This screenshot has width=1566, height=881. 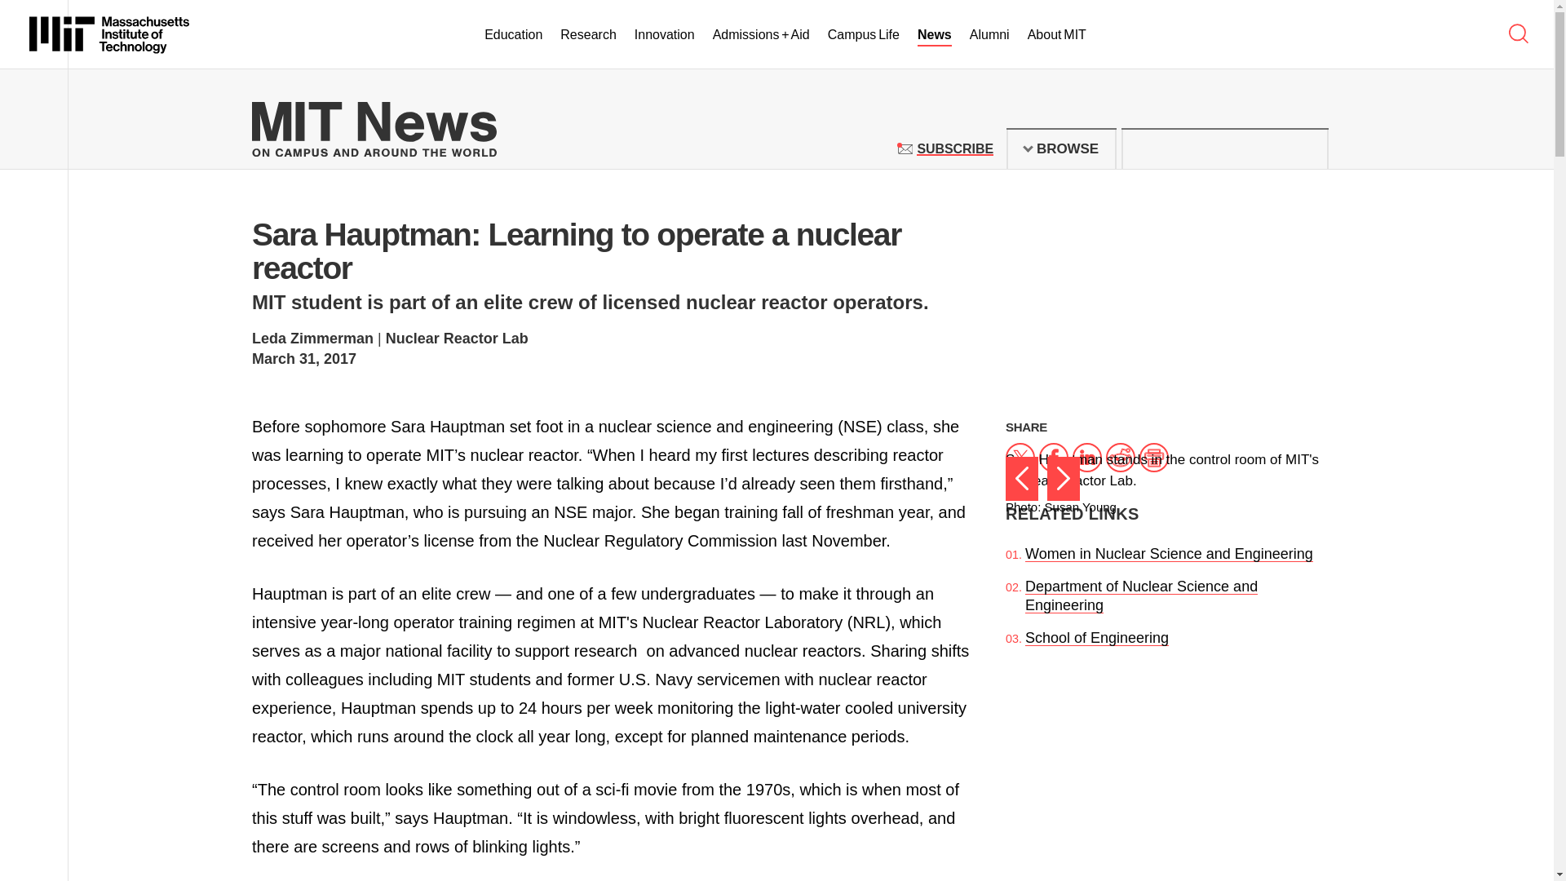 I want to click on Submit, so click(x=1307, y=148).